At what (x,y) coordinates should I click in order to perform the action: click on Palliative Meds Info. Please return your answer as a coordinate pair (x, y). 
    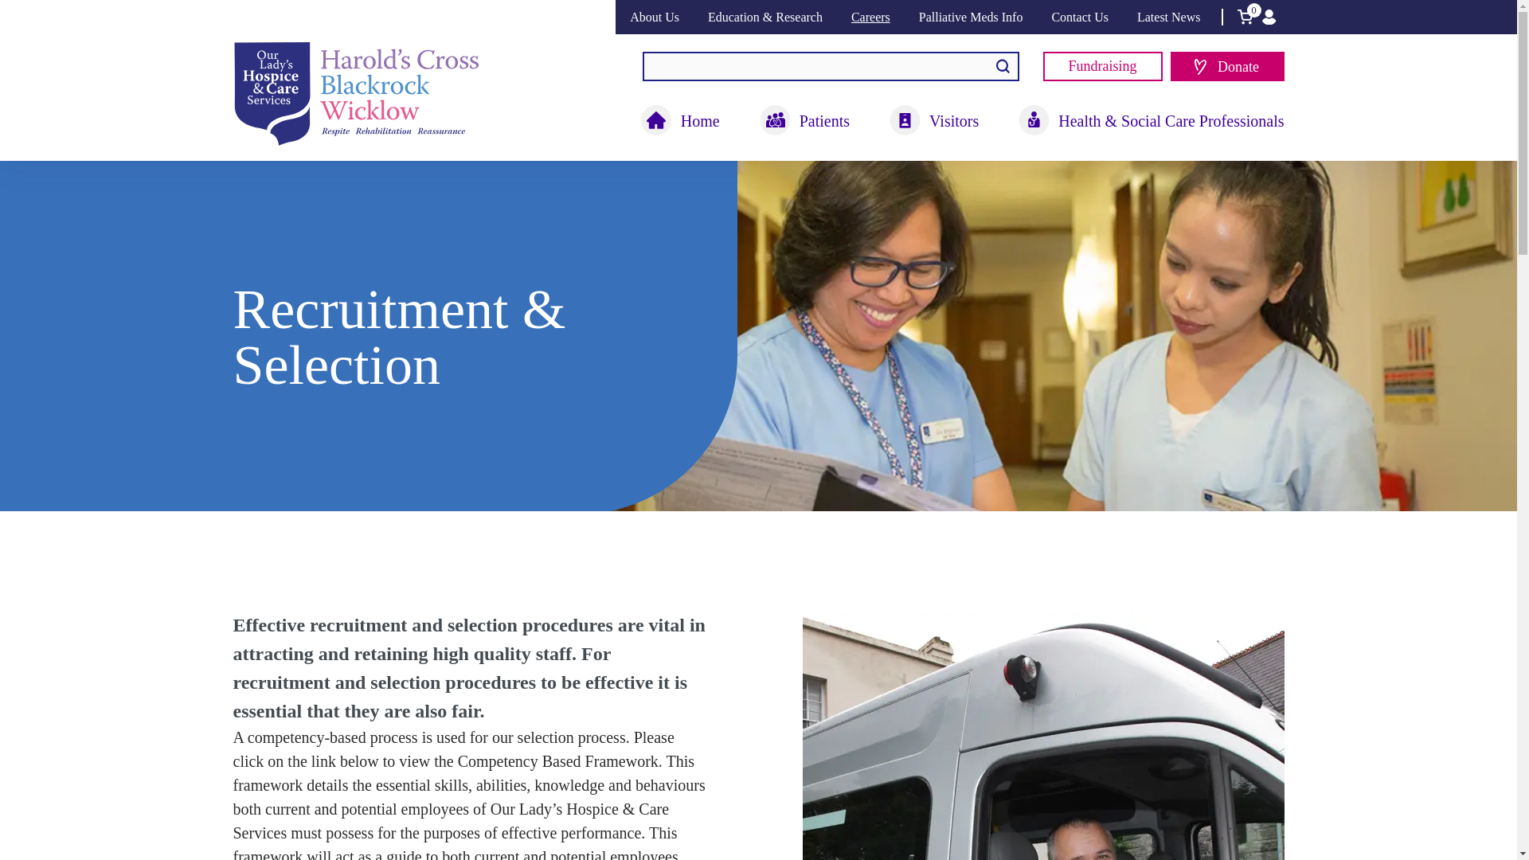
    Looking at the image, I should click on (970, 17).